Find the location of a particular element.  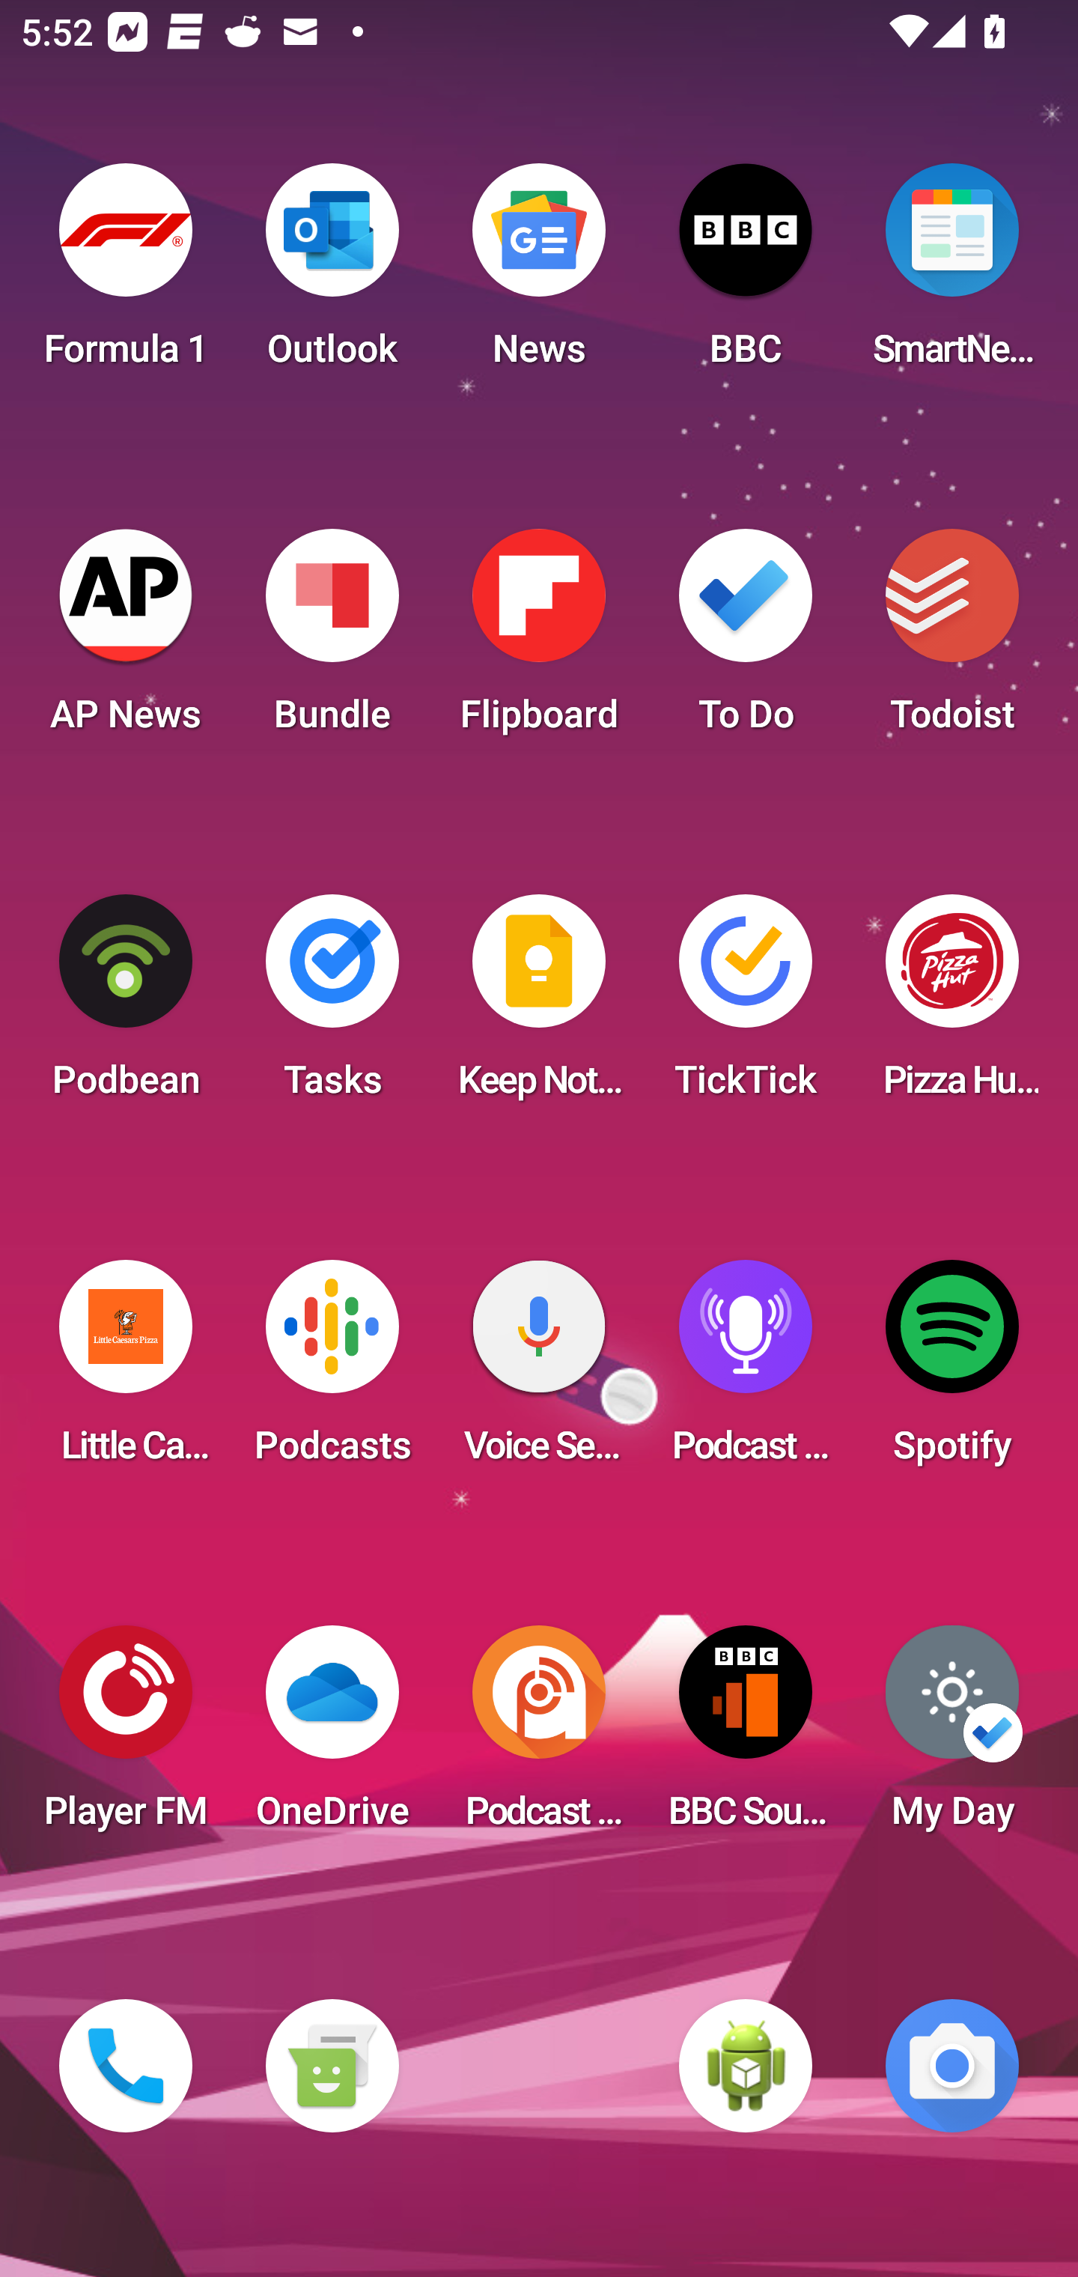

Phone is located at coordinates (126, 2066).